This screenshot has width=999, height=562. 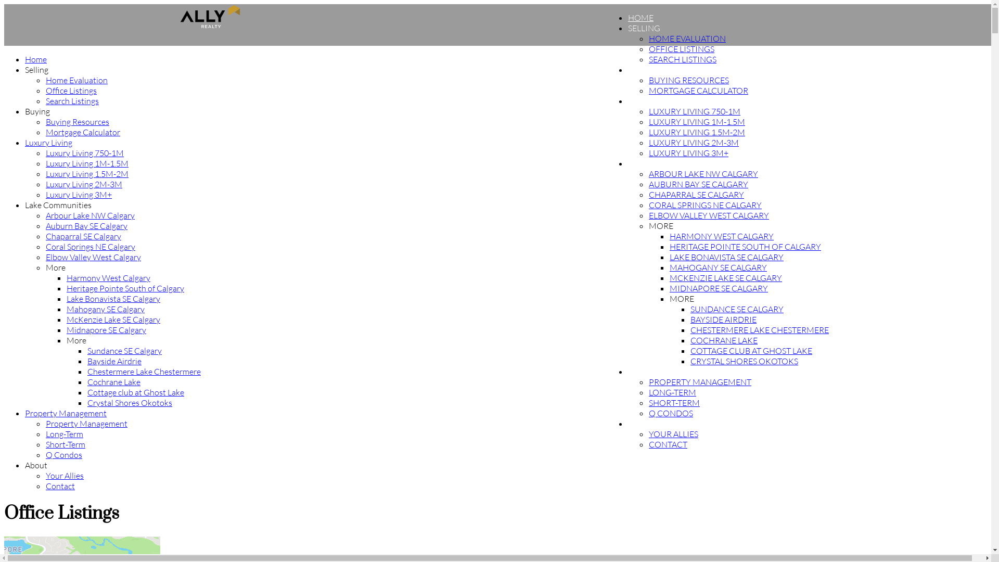 I want to click on HOME EVALUATION, so click(x=687, y=39).